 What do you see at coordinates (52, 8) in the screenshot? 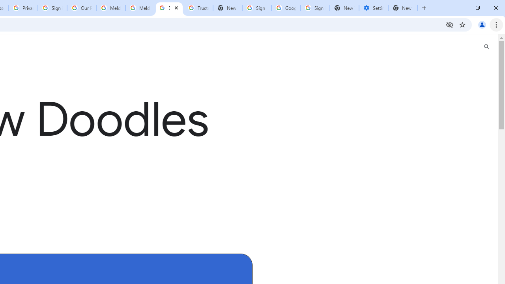
I see `Sign in - Google Accounts` at bounding box center [52, 8].